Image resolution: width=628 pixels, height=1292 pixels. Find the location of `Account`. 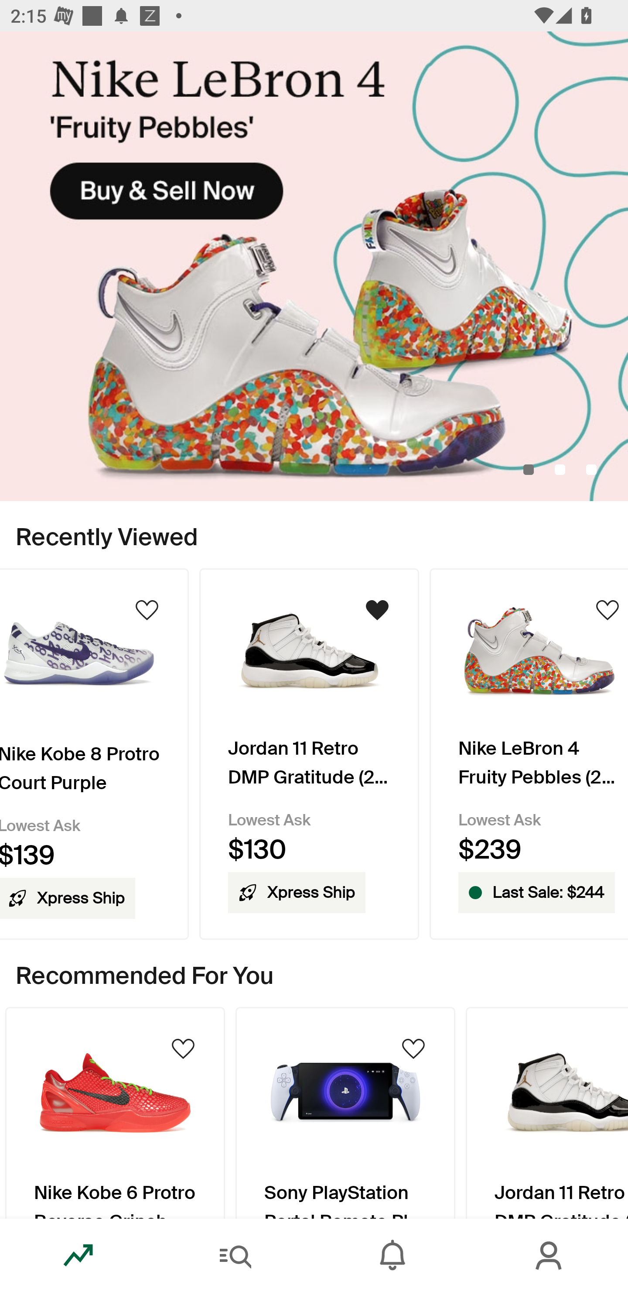

Account is located at coordinates (549, 1255).